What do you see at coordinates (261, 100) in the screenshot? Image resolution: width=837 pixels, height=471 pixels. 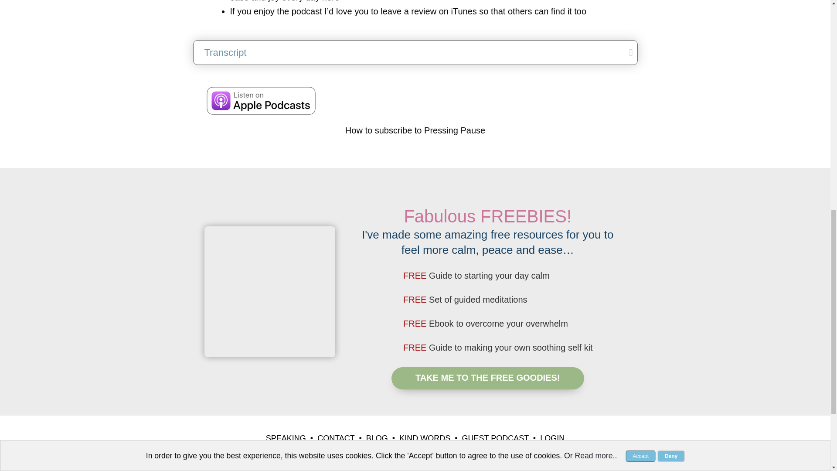 I see `Listen to Pressing Pause on iTunes` at bounding box center [261, 100].